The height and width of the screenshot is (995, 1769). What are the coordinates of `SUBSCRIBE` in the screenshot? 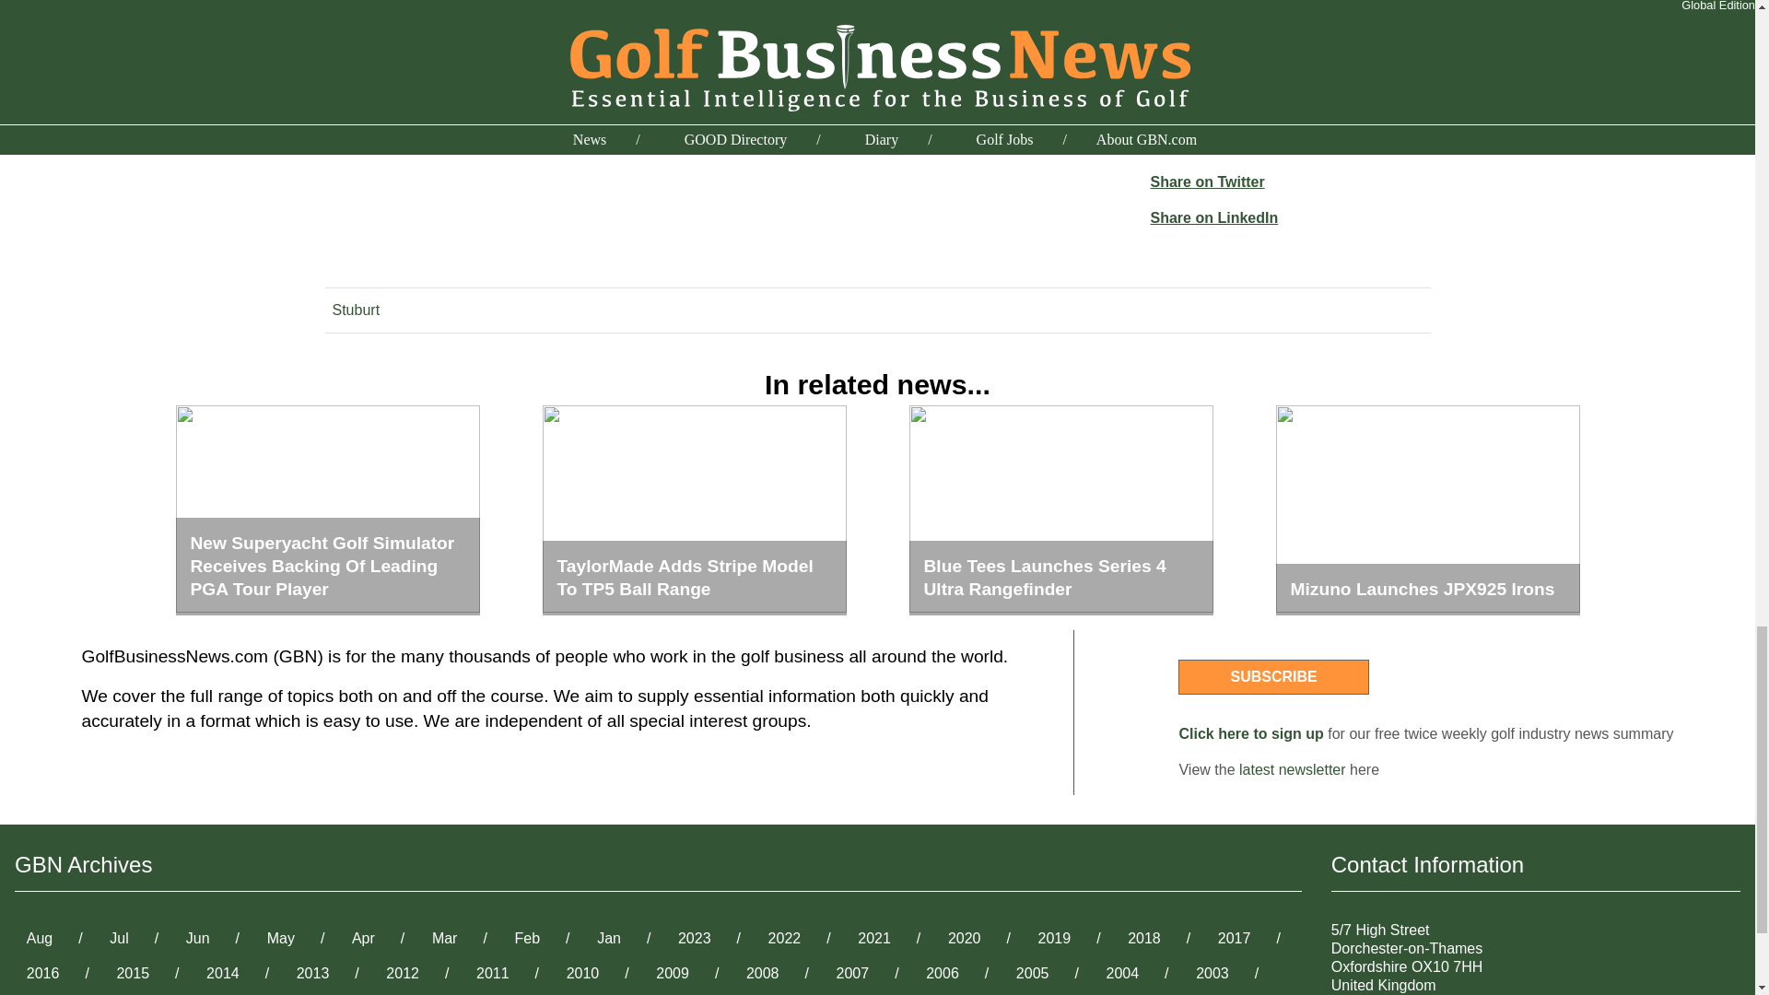 It's located at (1272, 676).